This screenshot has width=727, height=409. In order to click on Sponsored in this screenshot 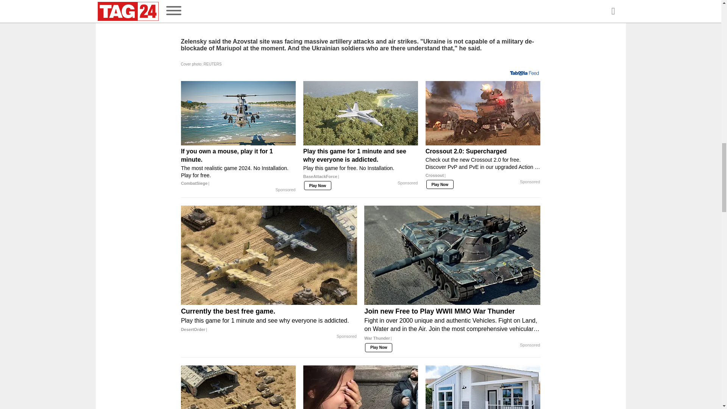, I will do `click(407, 183)`.